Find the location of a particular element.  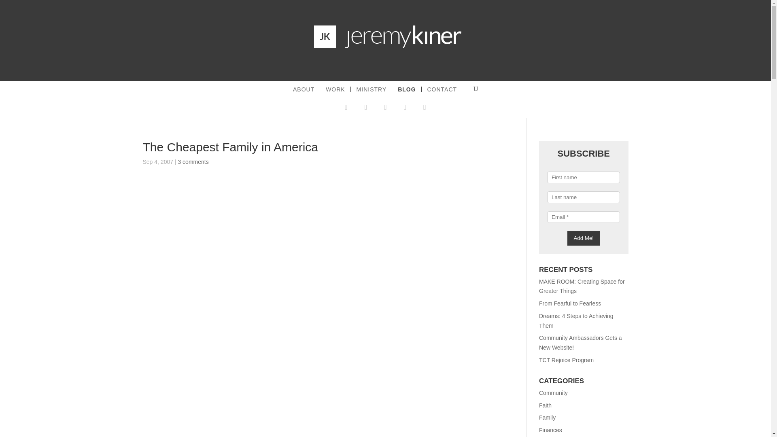

TCT Rejoice Program is located at coordinates (566, 360).